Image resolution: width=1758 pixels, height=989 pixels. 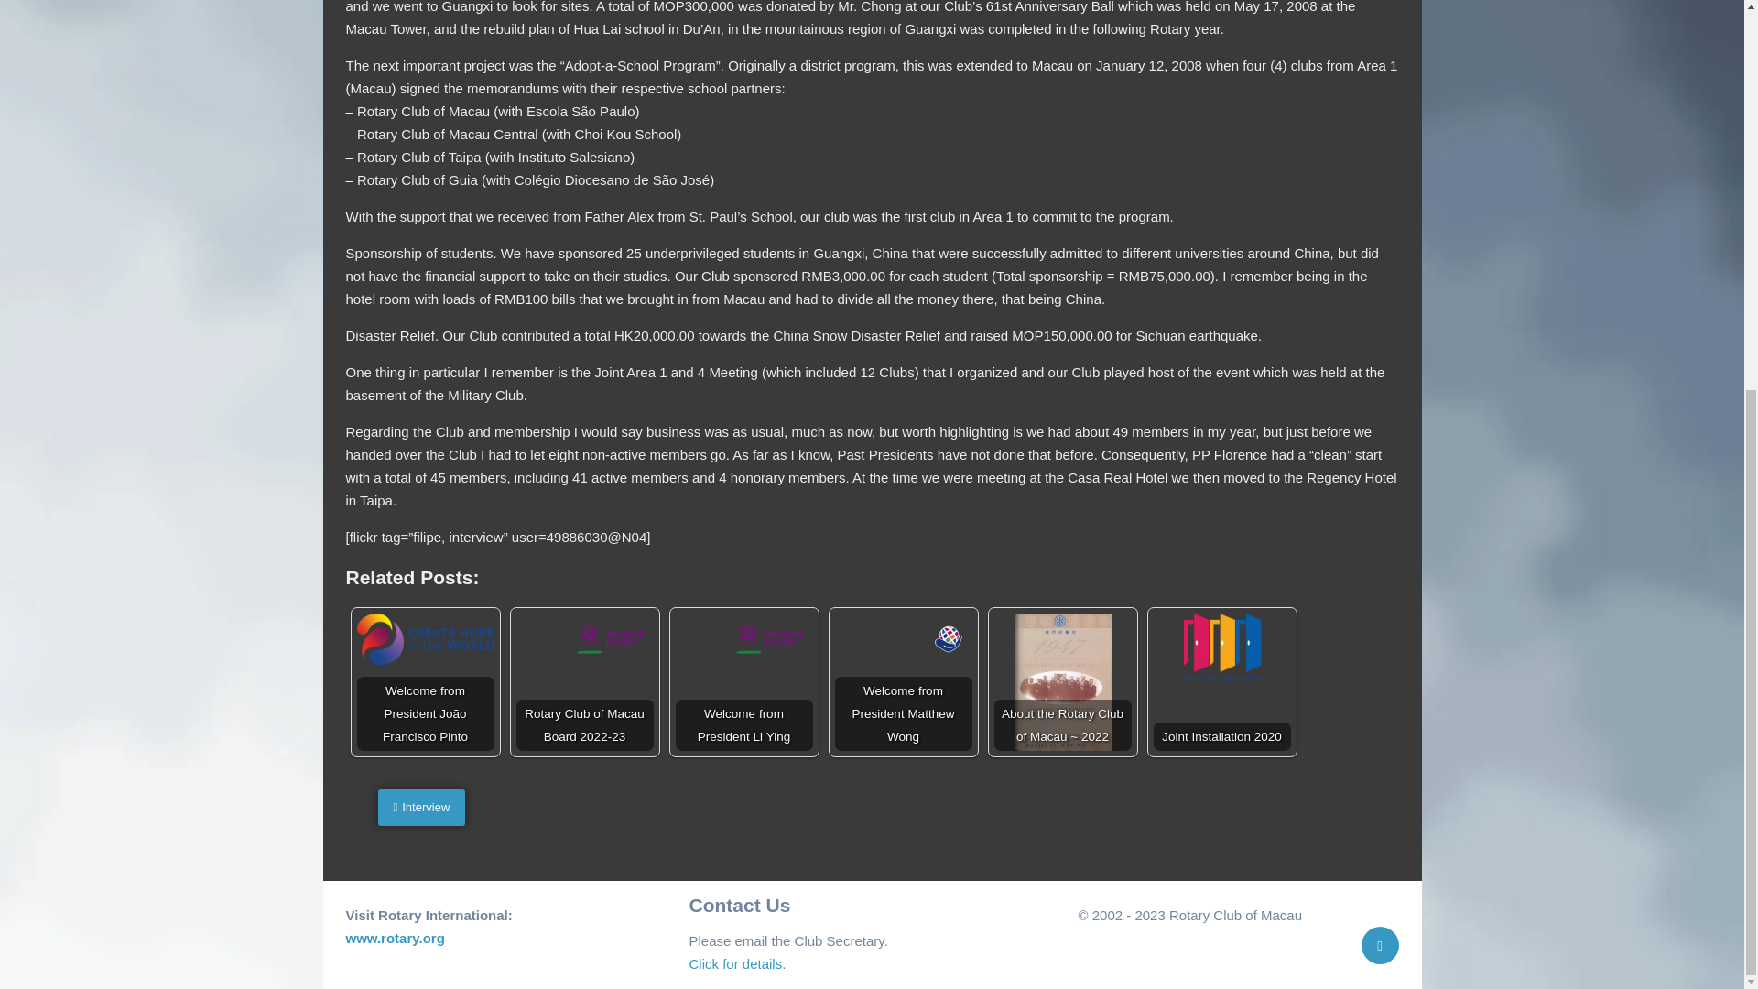 What do you see at coordinates (1221, 681) in the screenshot?
I see `Joint Installation 2020` at bounding box center [1221, 681].